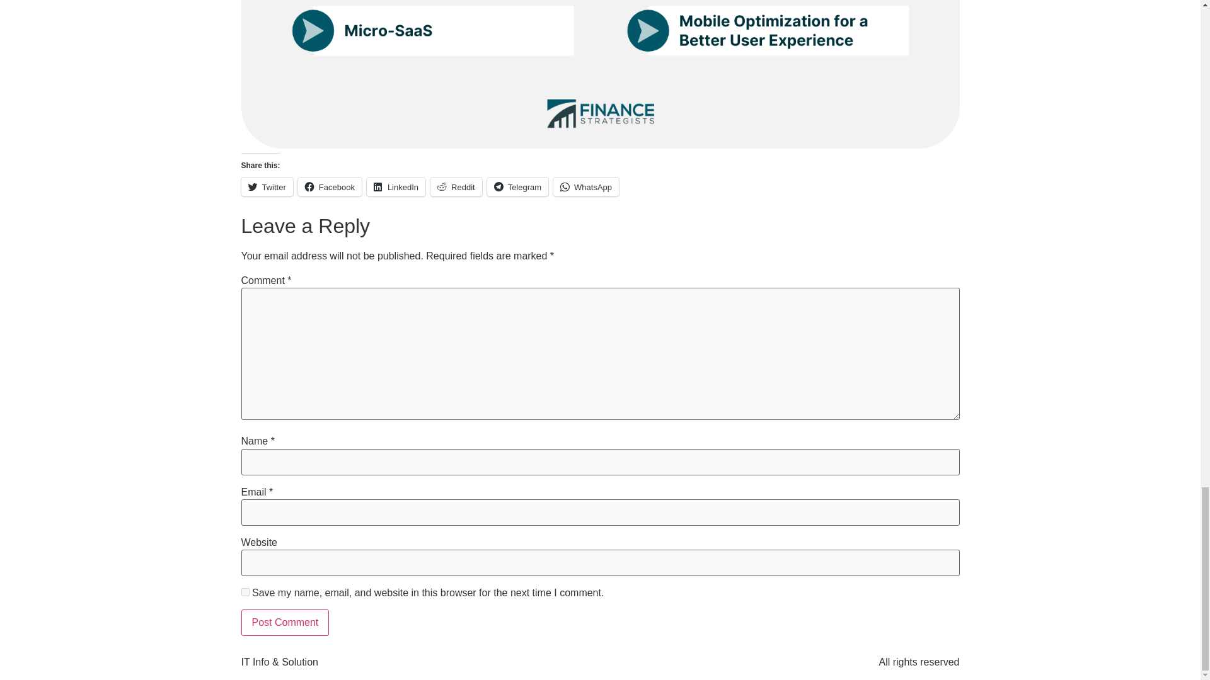  Describe the element at coordinates (330, 186) in the screenshot. I see `Facebook` at that location.